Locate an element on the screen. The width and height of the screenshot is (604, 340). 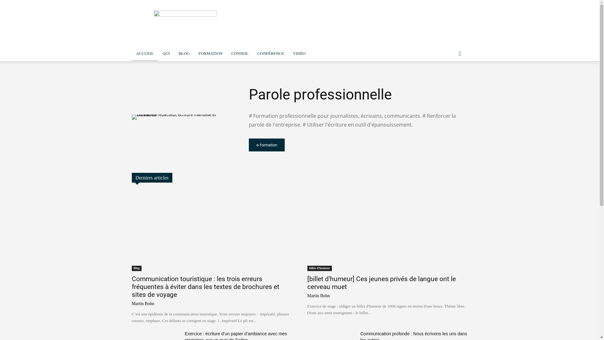
CONSEIL is located at coordinates (240, 54).